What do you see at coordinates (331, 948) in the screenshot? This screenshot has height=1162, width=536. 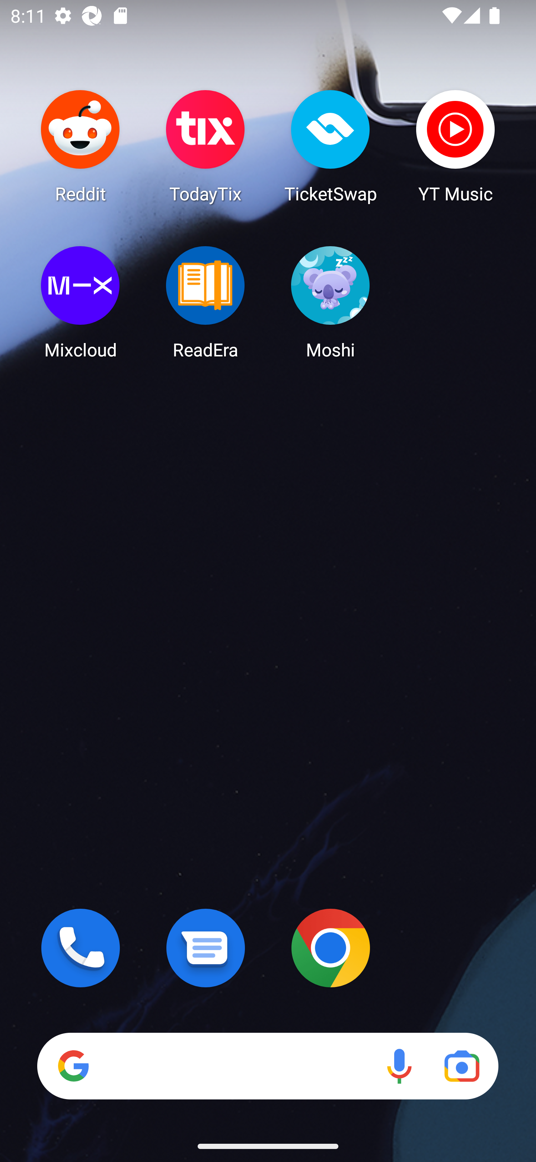 I see `Chrome` at bounding box center [331, 948].